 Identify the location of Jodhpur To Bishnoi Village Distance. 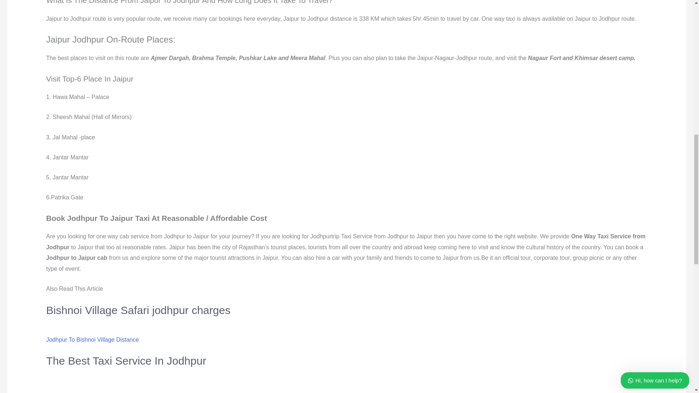
(92, 339).